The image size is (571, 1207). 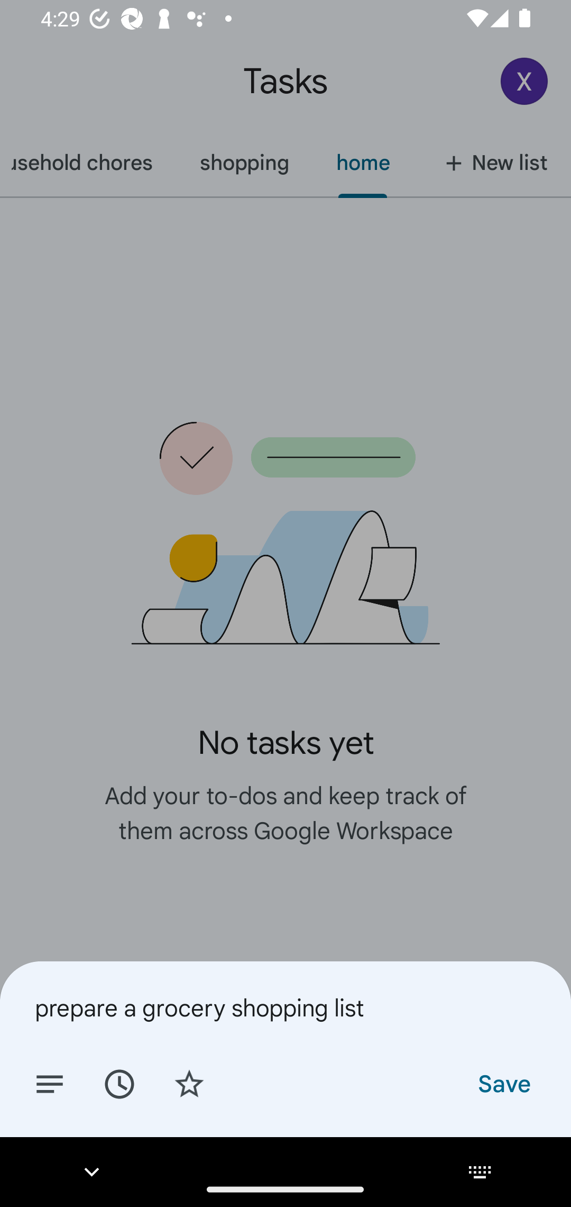 What do you see at coordinates (189, 1083) in the screenshot?
I see `Add star` at bounding box center [189, 1083].